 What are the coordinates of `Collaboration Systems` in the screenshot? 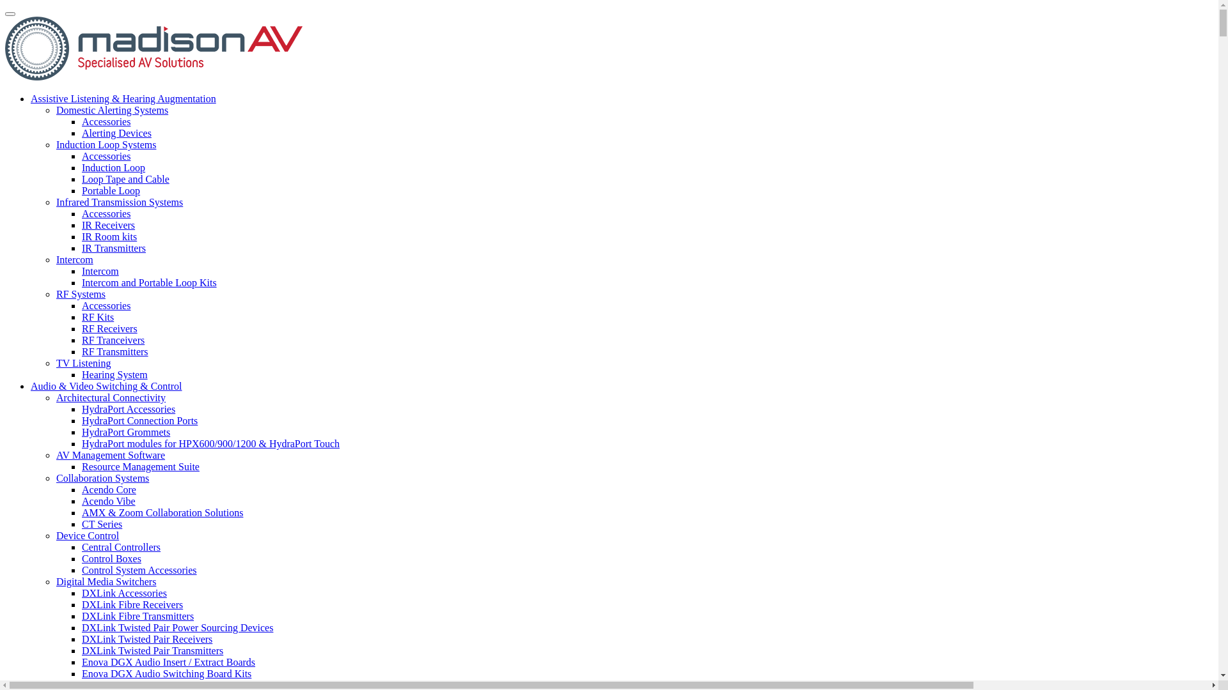 It's located at (102, 478).